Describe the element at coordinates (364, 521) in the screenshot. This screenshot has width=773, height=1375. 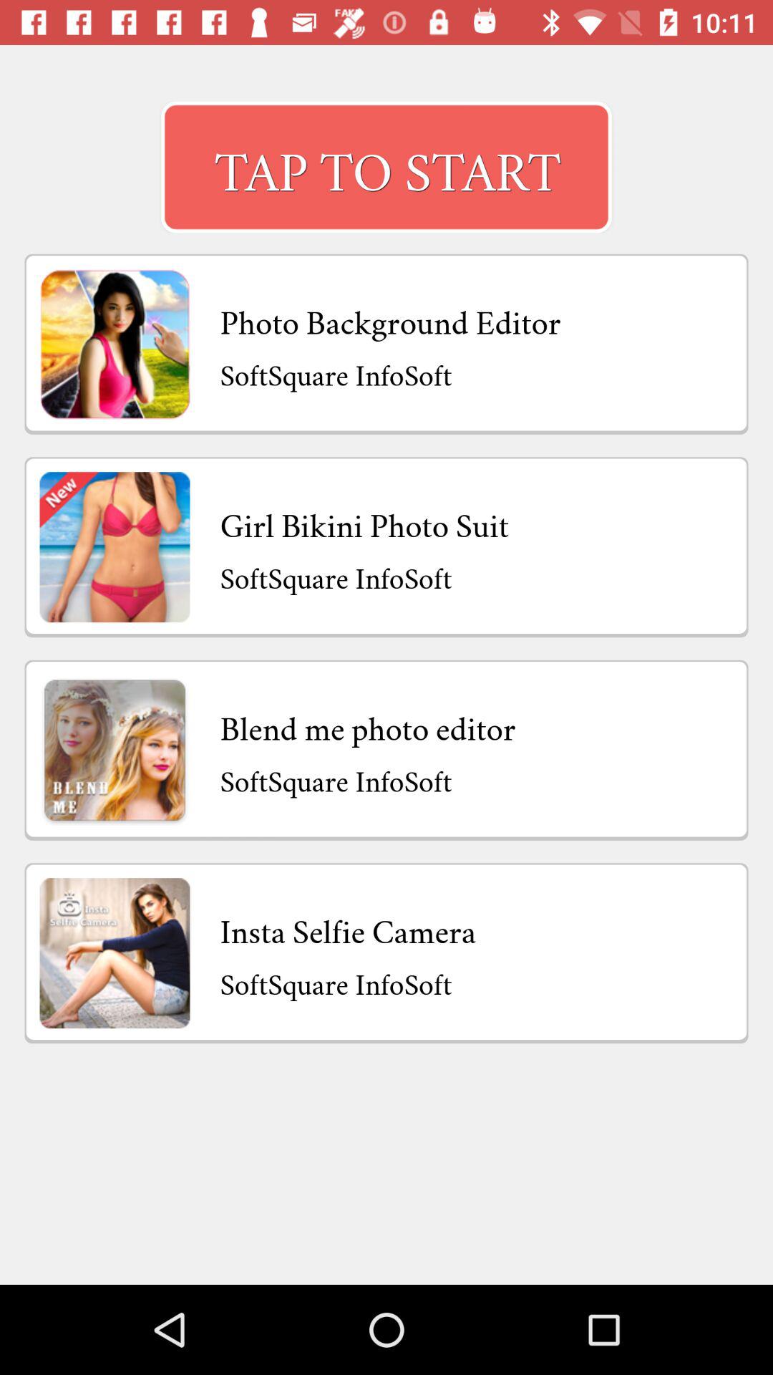
I see `click the item above softsquare infosoft` at that location.